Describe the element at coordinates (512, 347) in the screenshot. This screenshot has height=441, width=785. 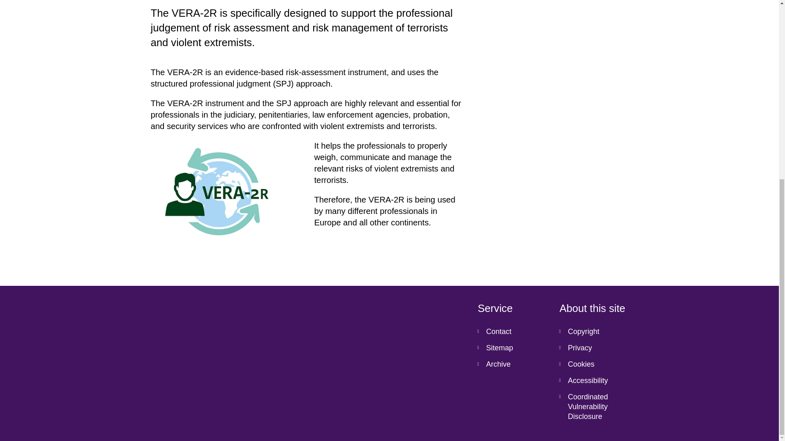
I see `Sitemap` at that location.